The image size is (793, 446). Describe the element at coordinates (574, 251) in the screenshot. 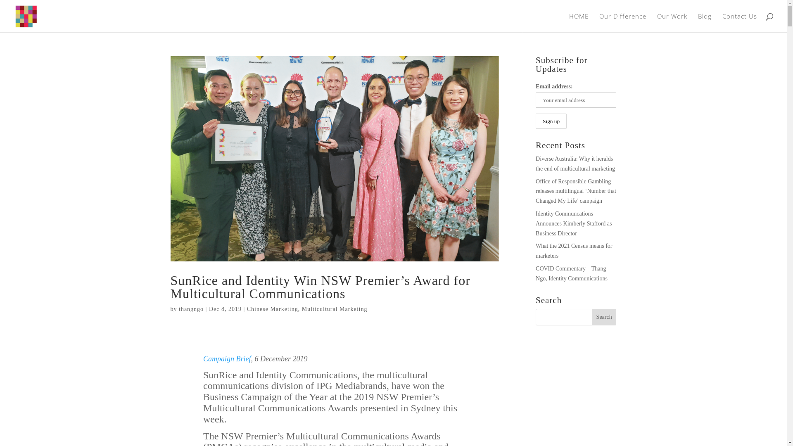

I see `What the 2021 Census means for marketers` at that location.